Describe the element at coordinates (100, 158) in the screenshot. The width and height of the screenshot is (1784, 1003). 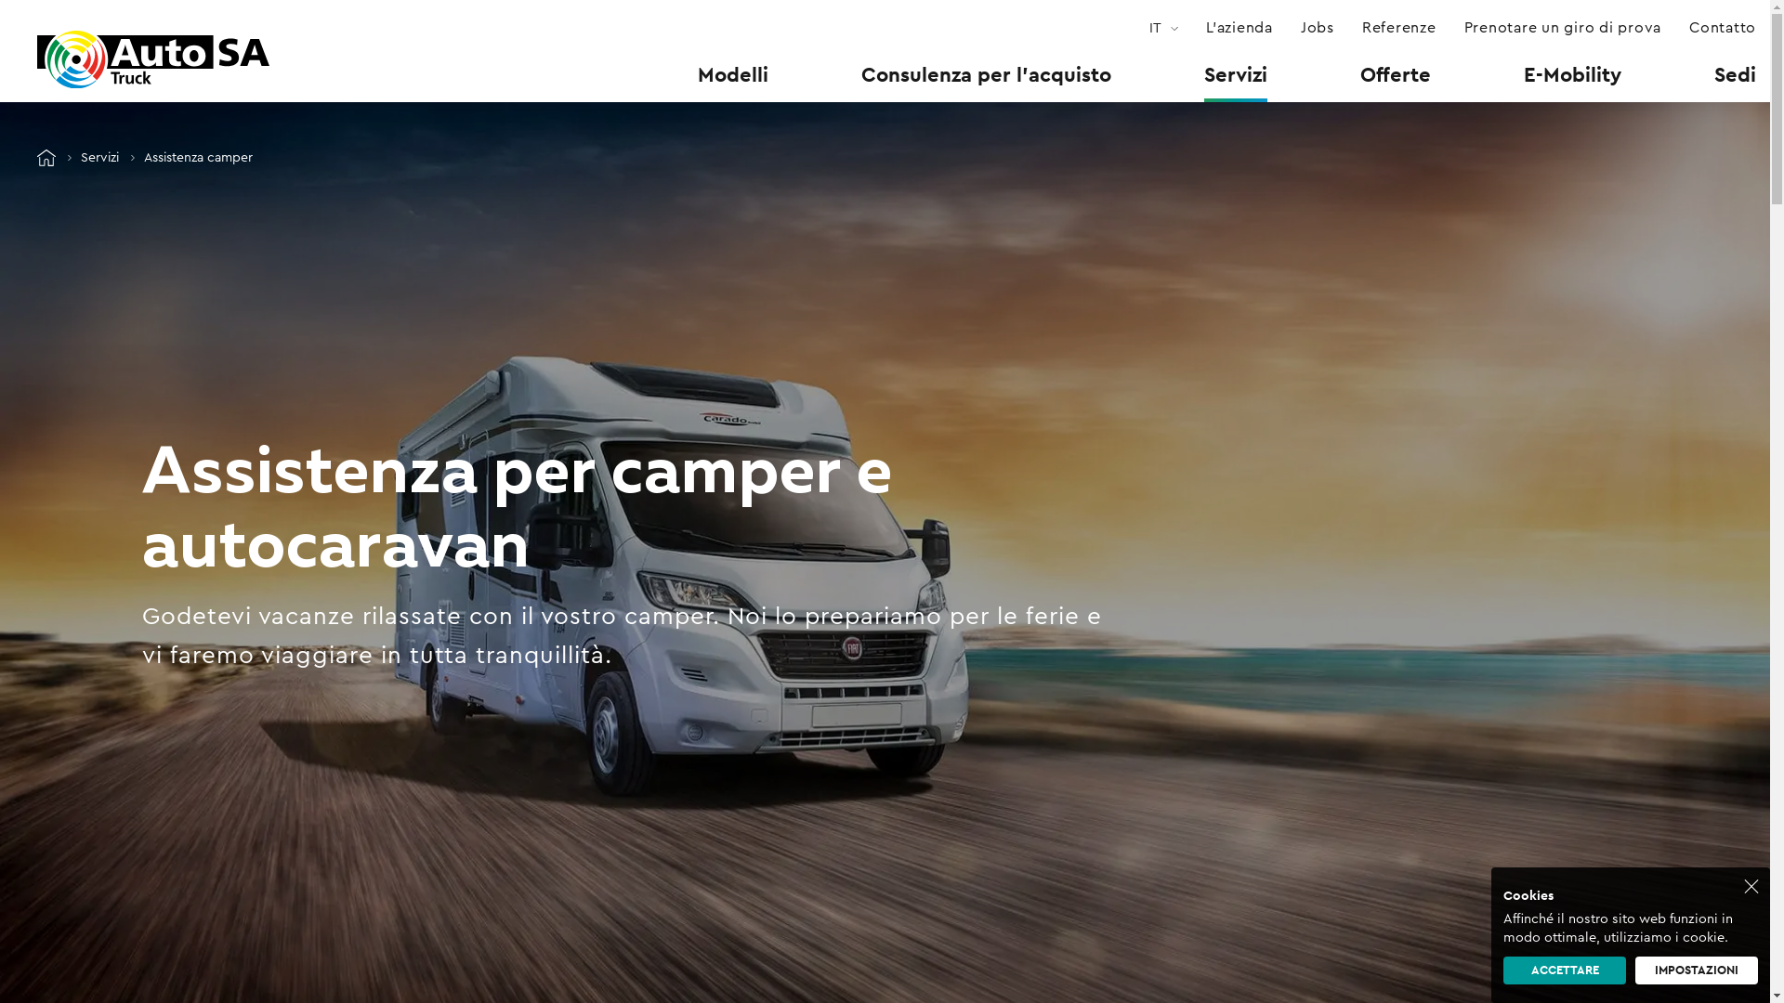
I see `Servizi` at that location.